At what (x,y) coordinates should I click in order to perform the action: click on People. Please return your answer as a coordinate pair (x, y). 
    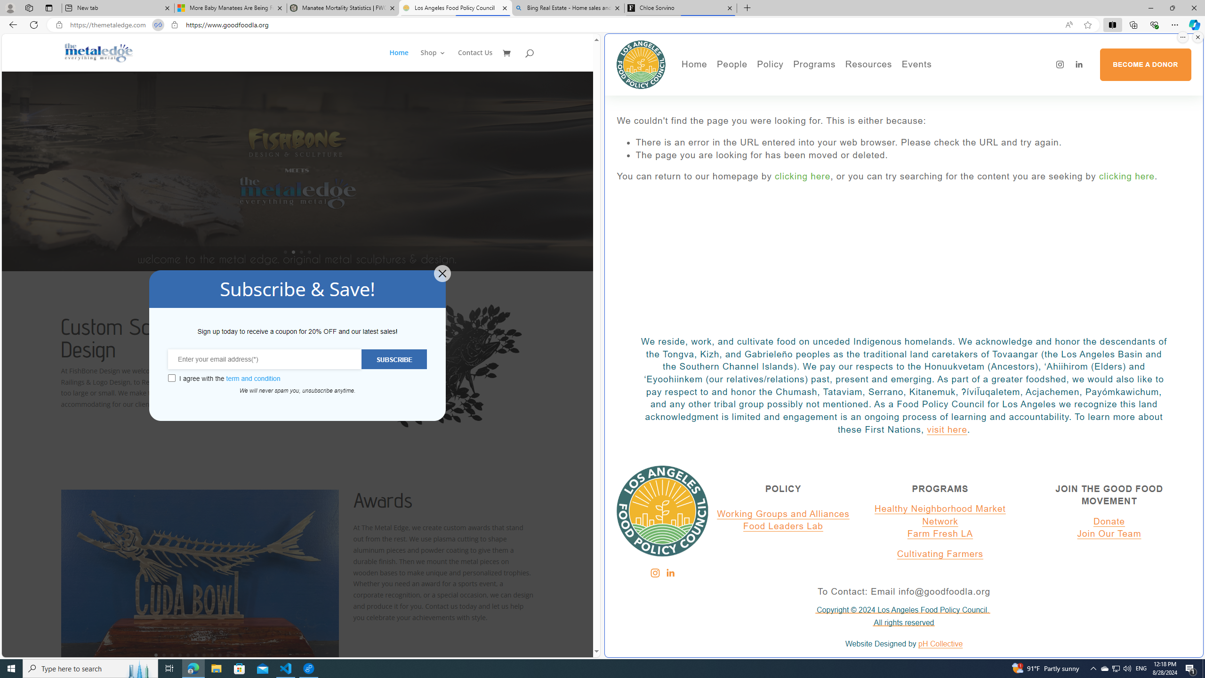
    Looking at the image, I should click on (763, 97).